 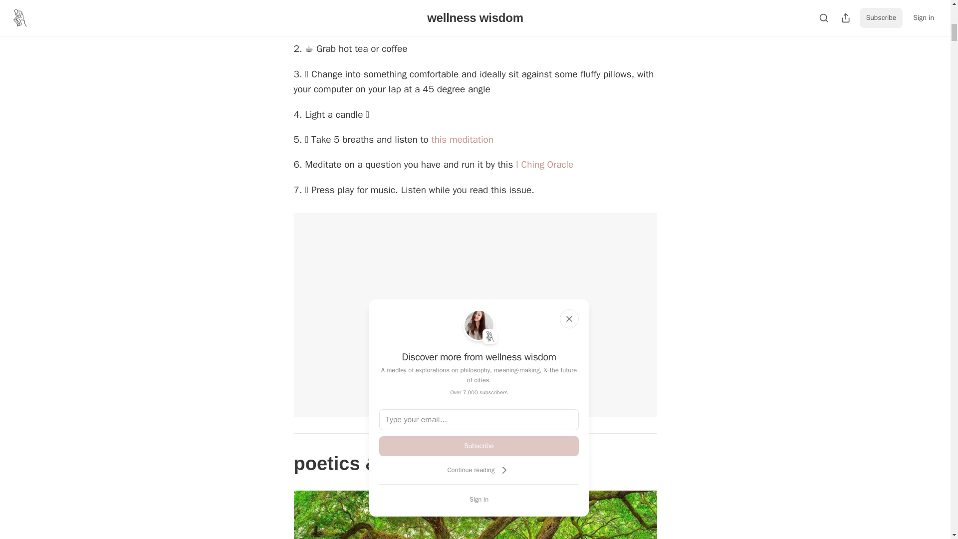 I want to click on I Ching Oracle, so click(x=544, y=165).